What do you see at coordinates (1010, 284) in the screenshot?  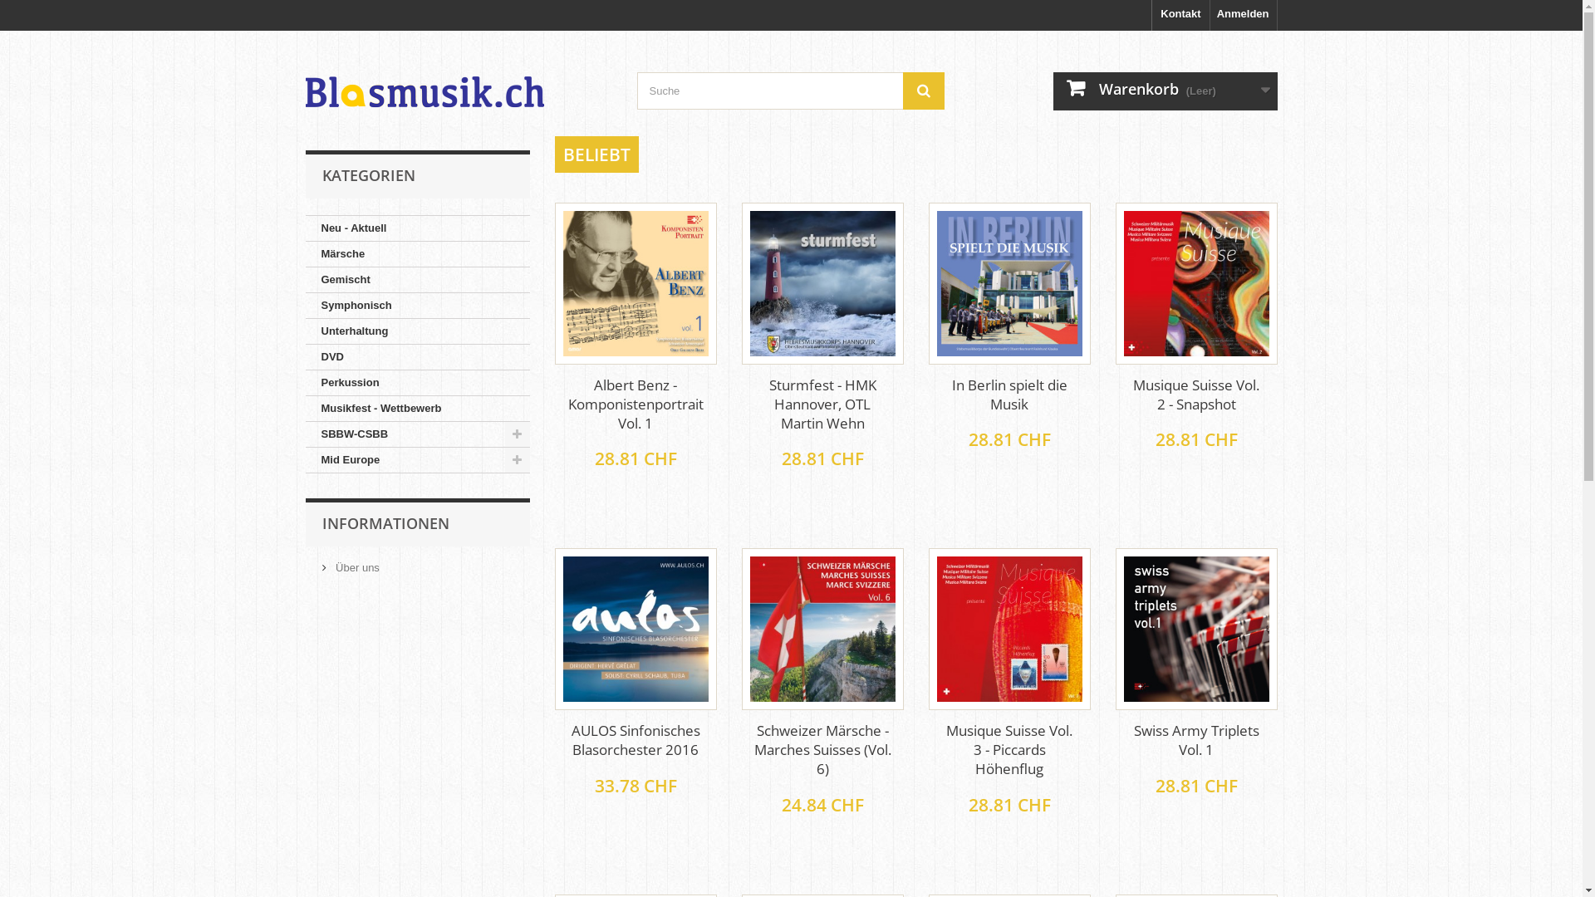 I see `In Berlin spielt die Musik` at bounding box center [1010, 284].